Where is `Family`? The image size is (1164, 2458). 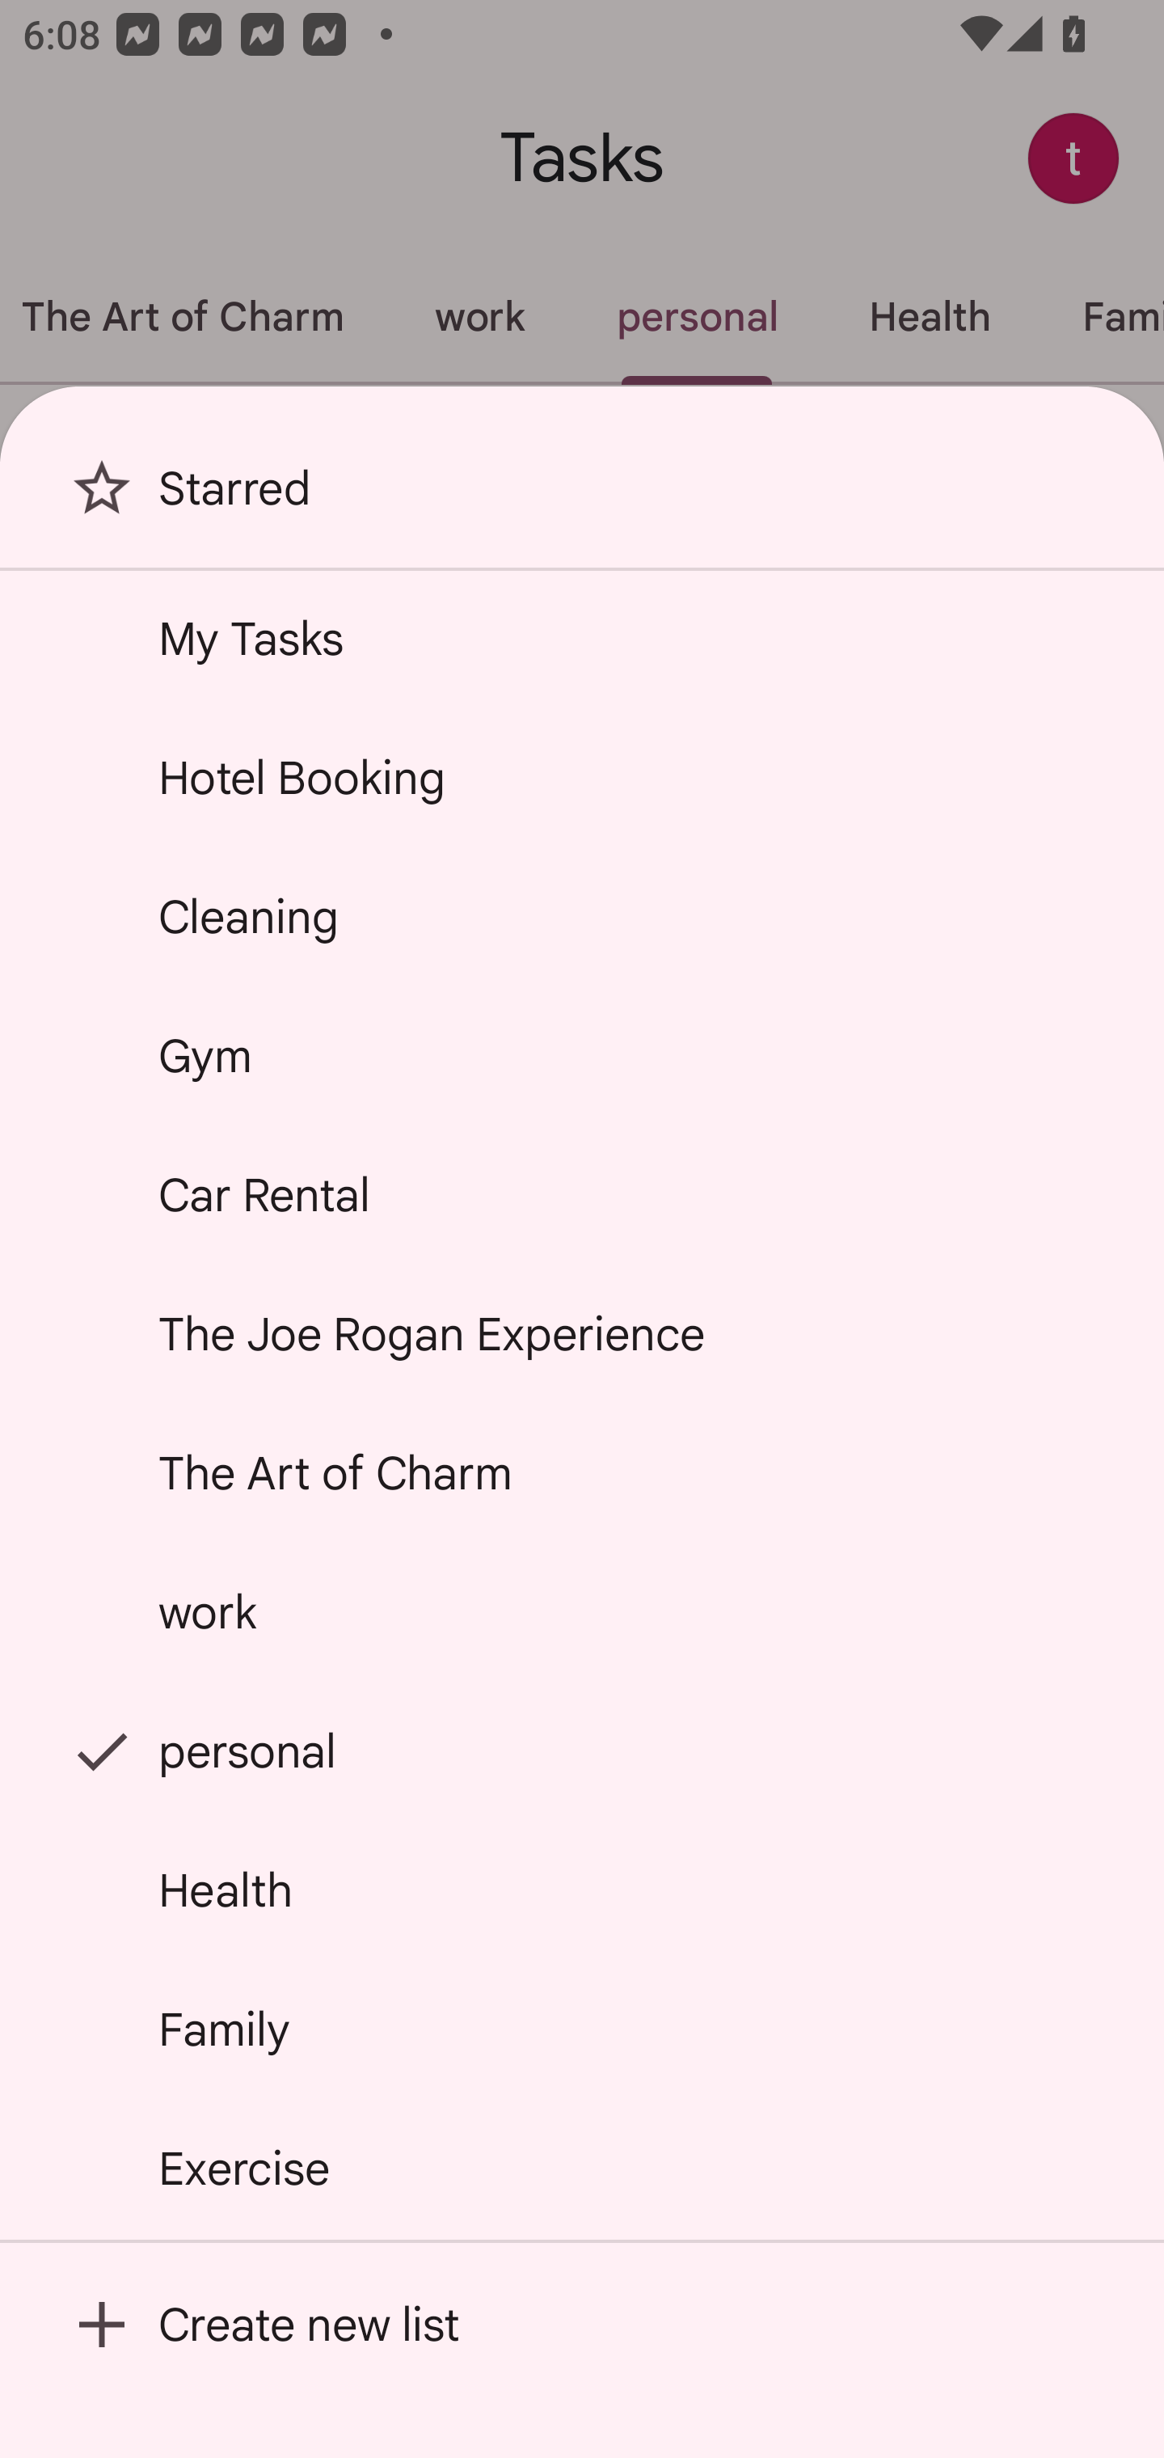 Family is located at coordinates (582, 2029).